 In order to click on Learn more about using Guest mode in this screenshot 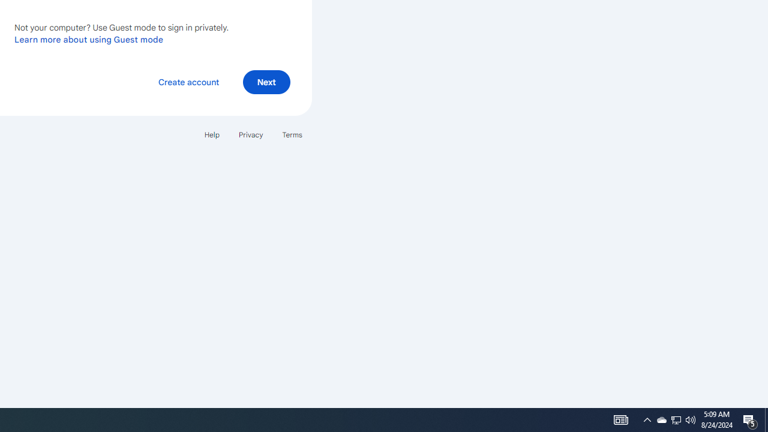, I will do `click(89, 39)`.